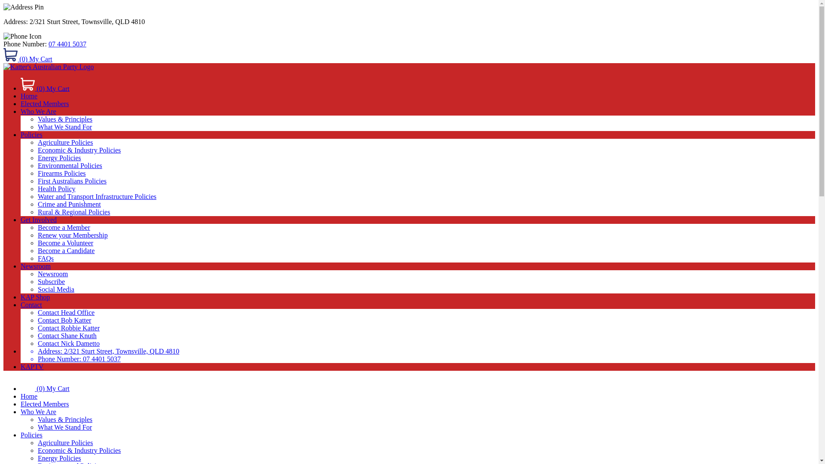 The image size is (825, 464). I want to click on Social Media, so click(56, 290).